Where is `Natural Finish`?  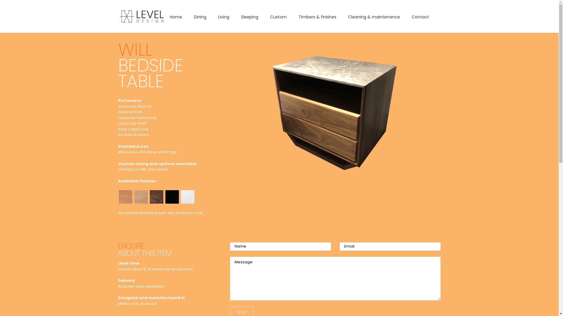
Natural Finish is located at coordinates (125, 192).